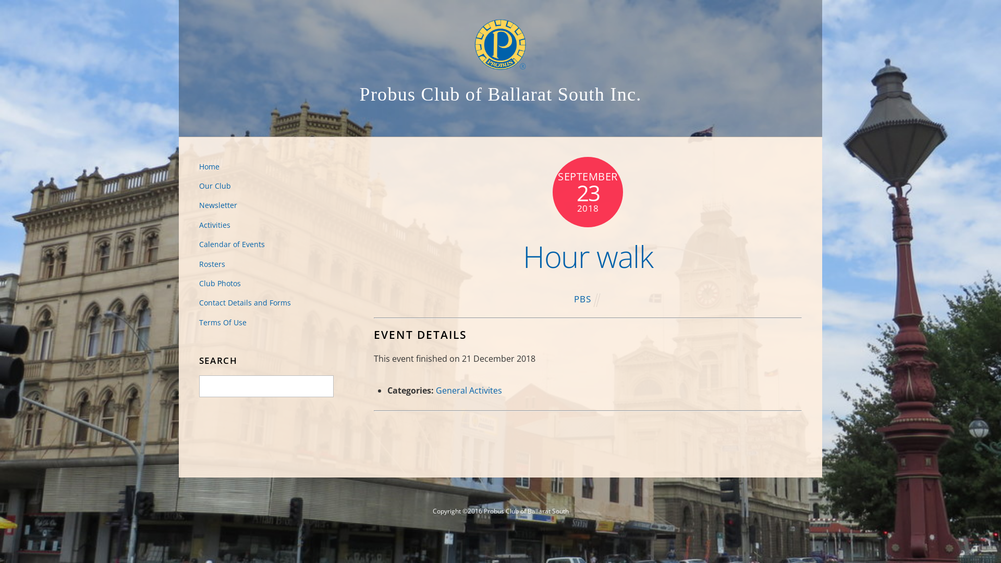 This screenshot has width=1001, height=563. Describe the element at coordinates (223, 322) in the screenshot. I see `Terms Of Use` at that location.